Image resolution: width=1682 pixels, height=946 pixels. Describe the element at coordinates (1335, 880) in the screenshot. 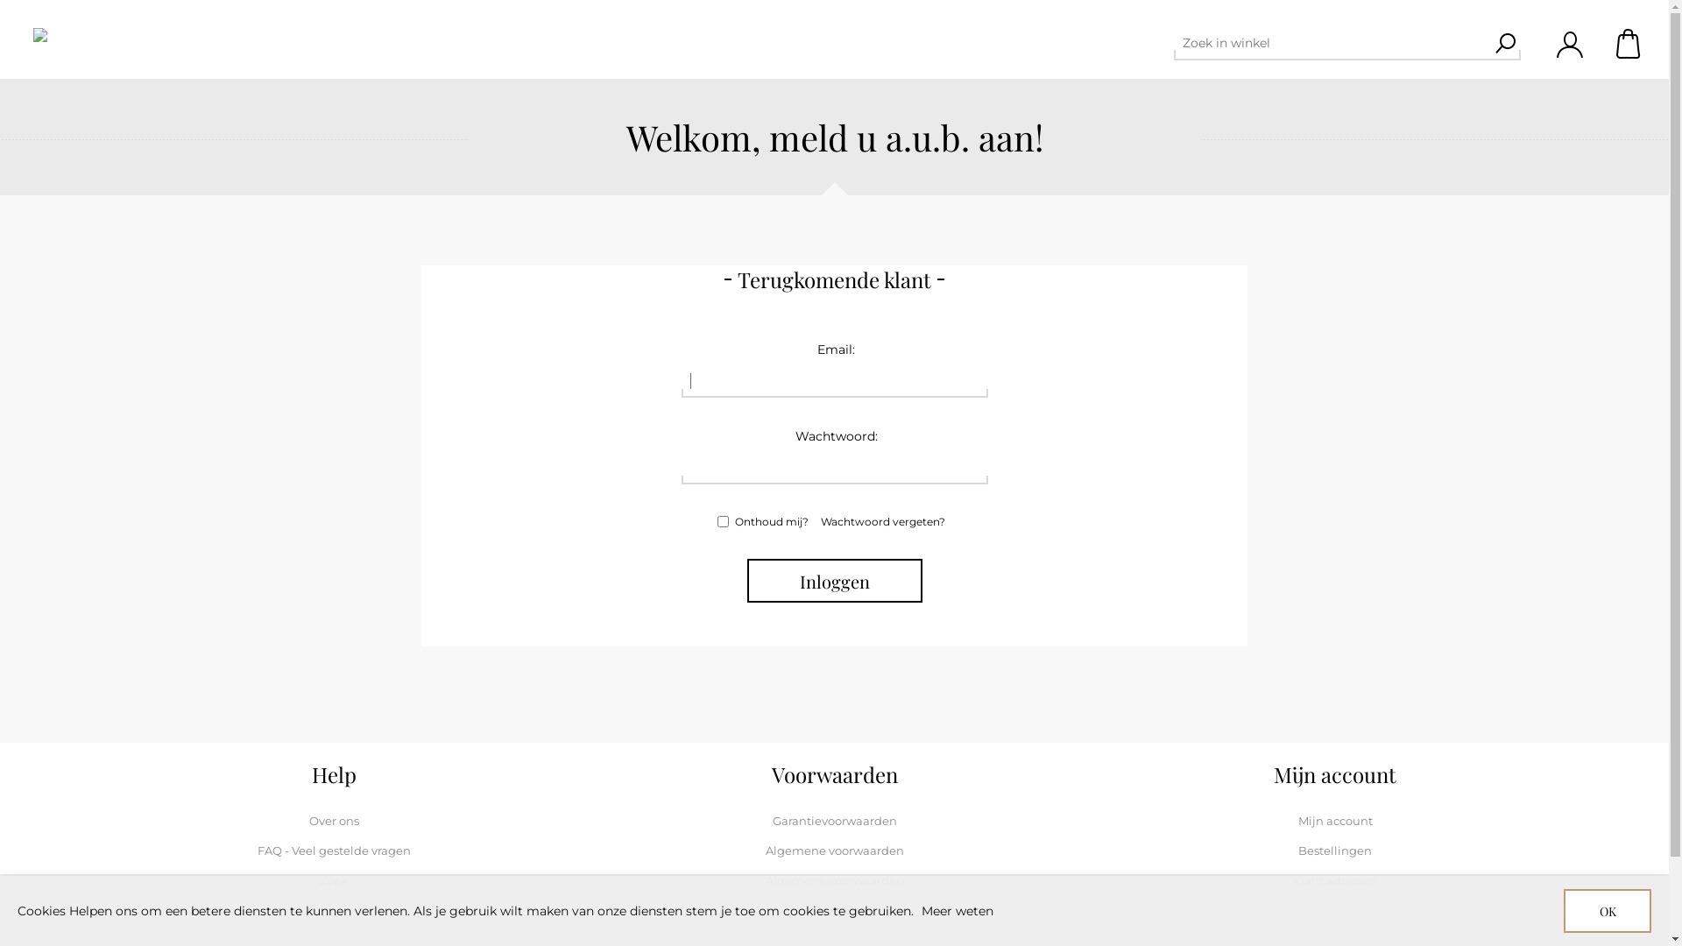

I see `Klant adressen` at that location.